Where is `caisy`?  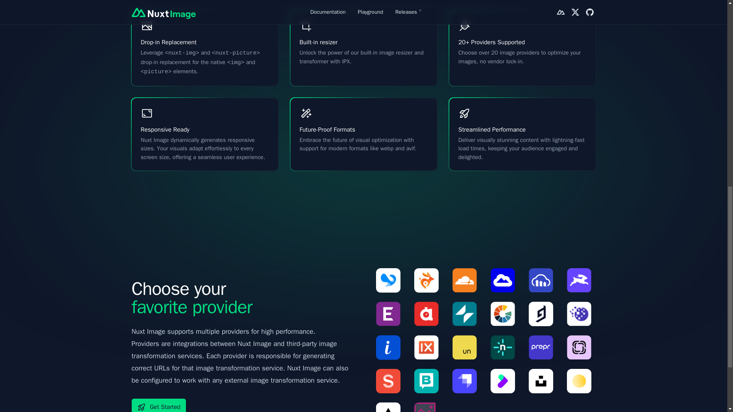
caisy is located at coordinates (390, 280).